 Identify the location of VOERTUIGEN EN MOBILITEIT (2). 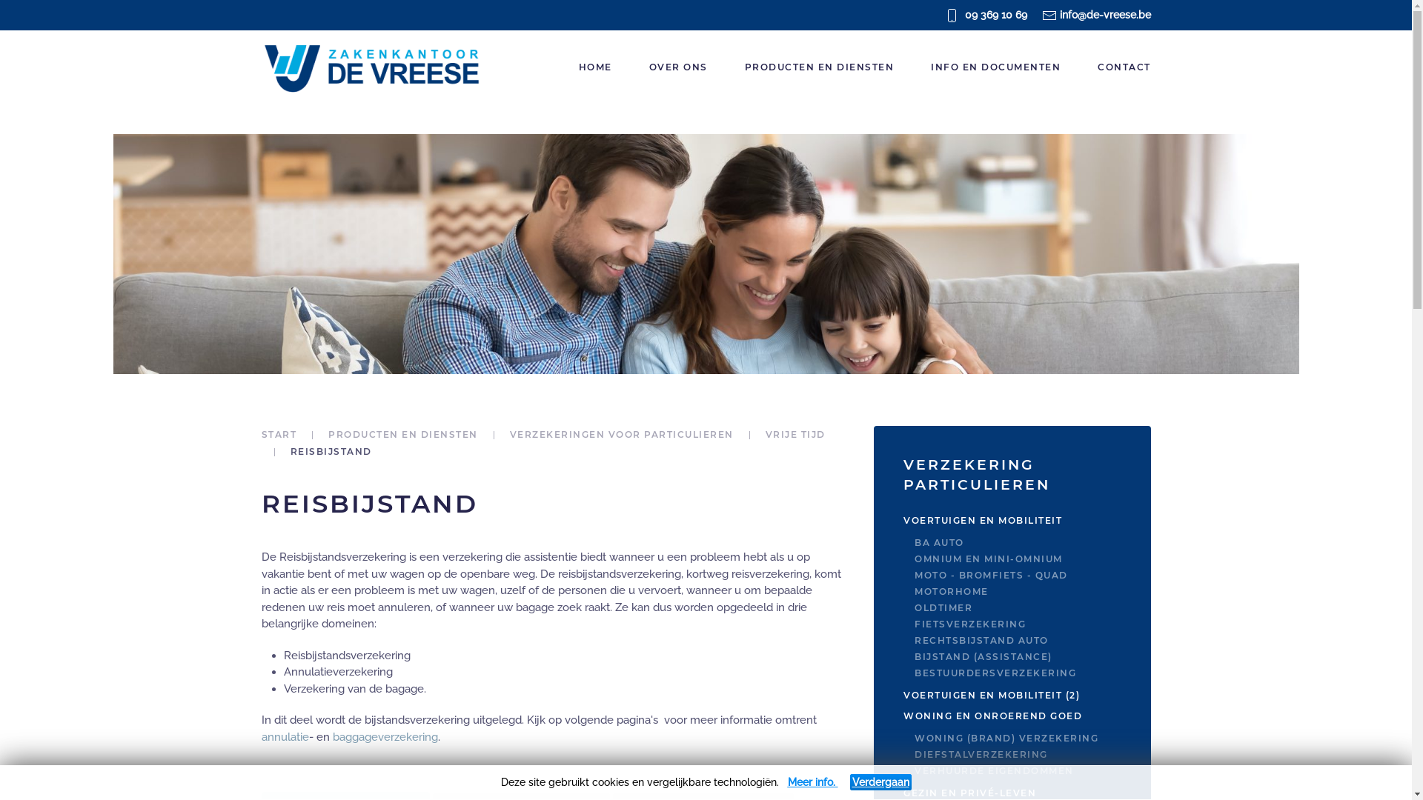
(1012, 696).